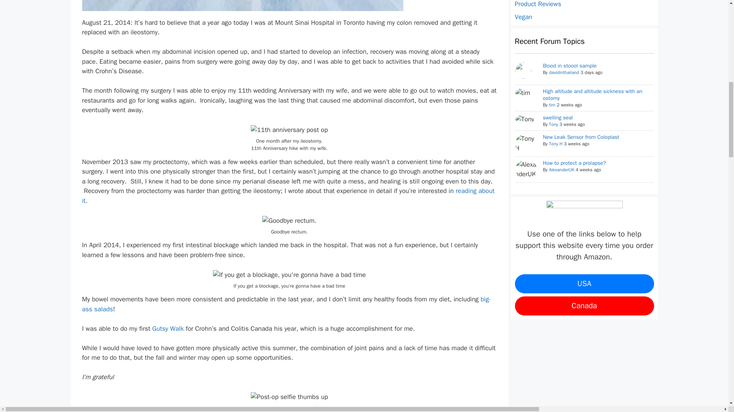 The height and width of the screenshot is (412, 734). What do you see at coordinates (554, 124) in the screenshot?
I see `Tony` at bounding box center [554, 124].